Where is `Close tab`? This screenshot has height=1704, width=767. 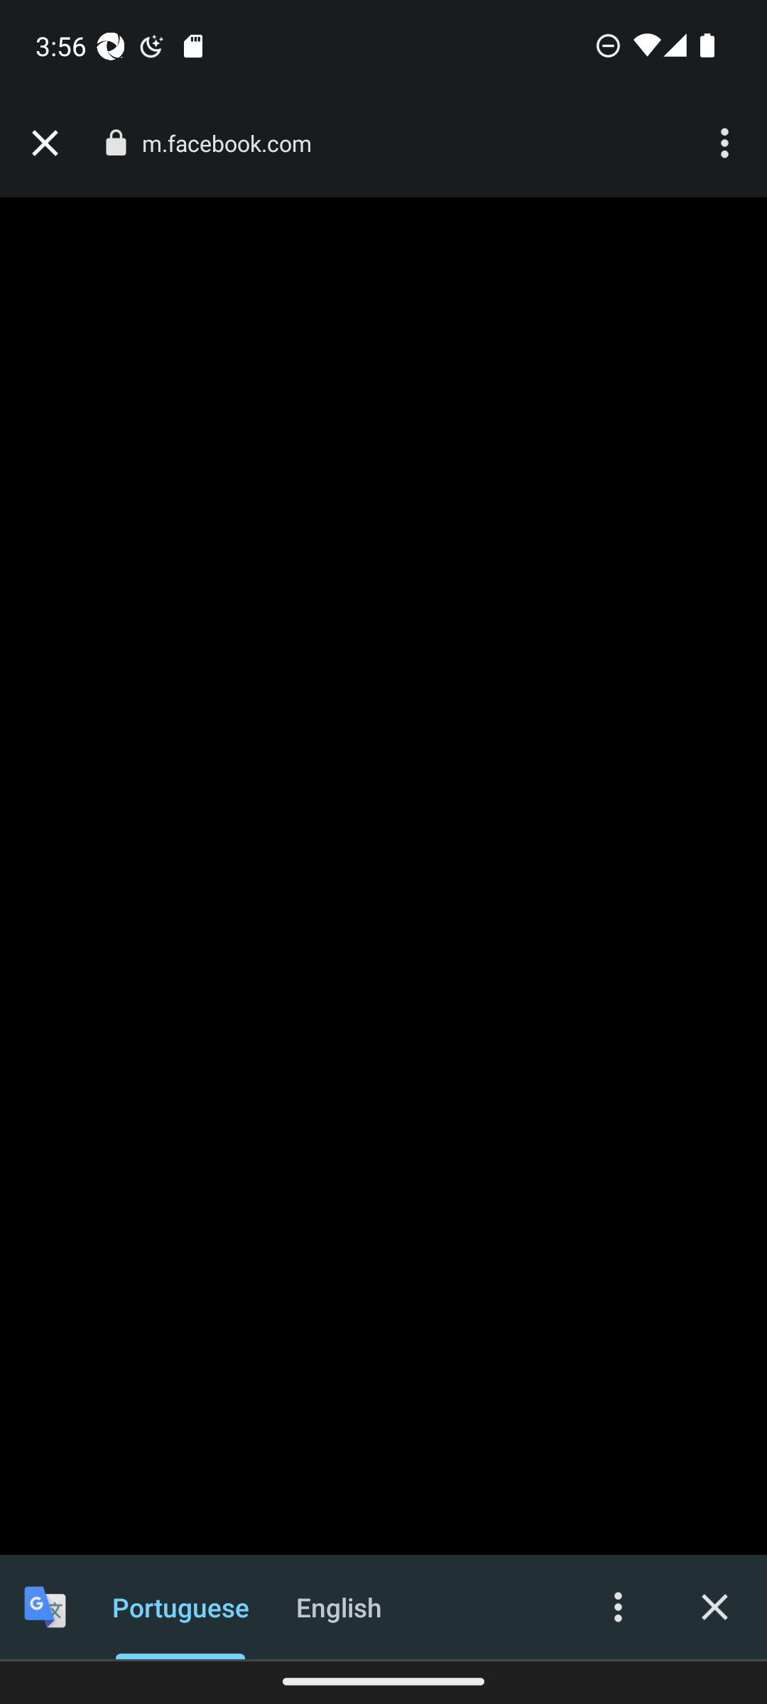 Close tab is located at coordinates (45, 143).